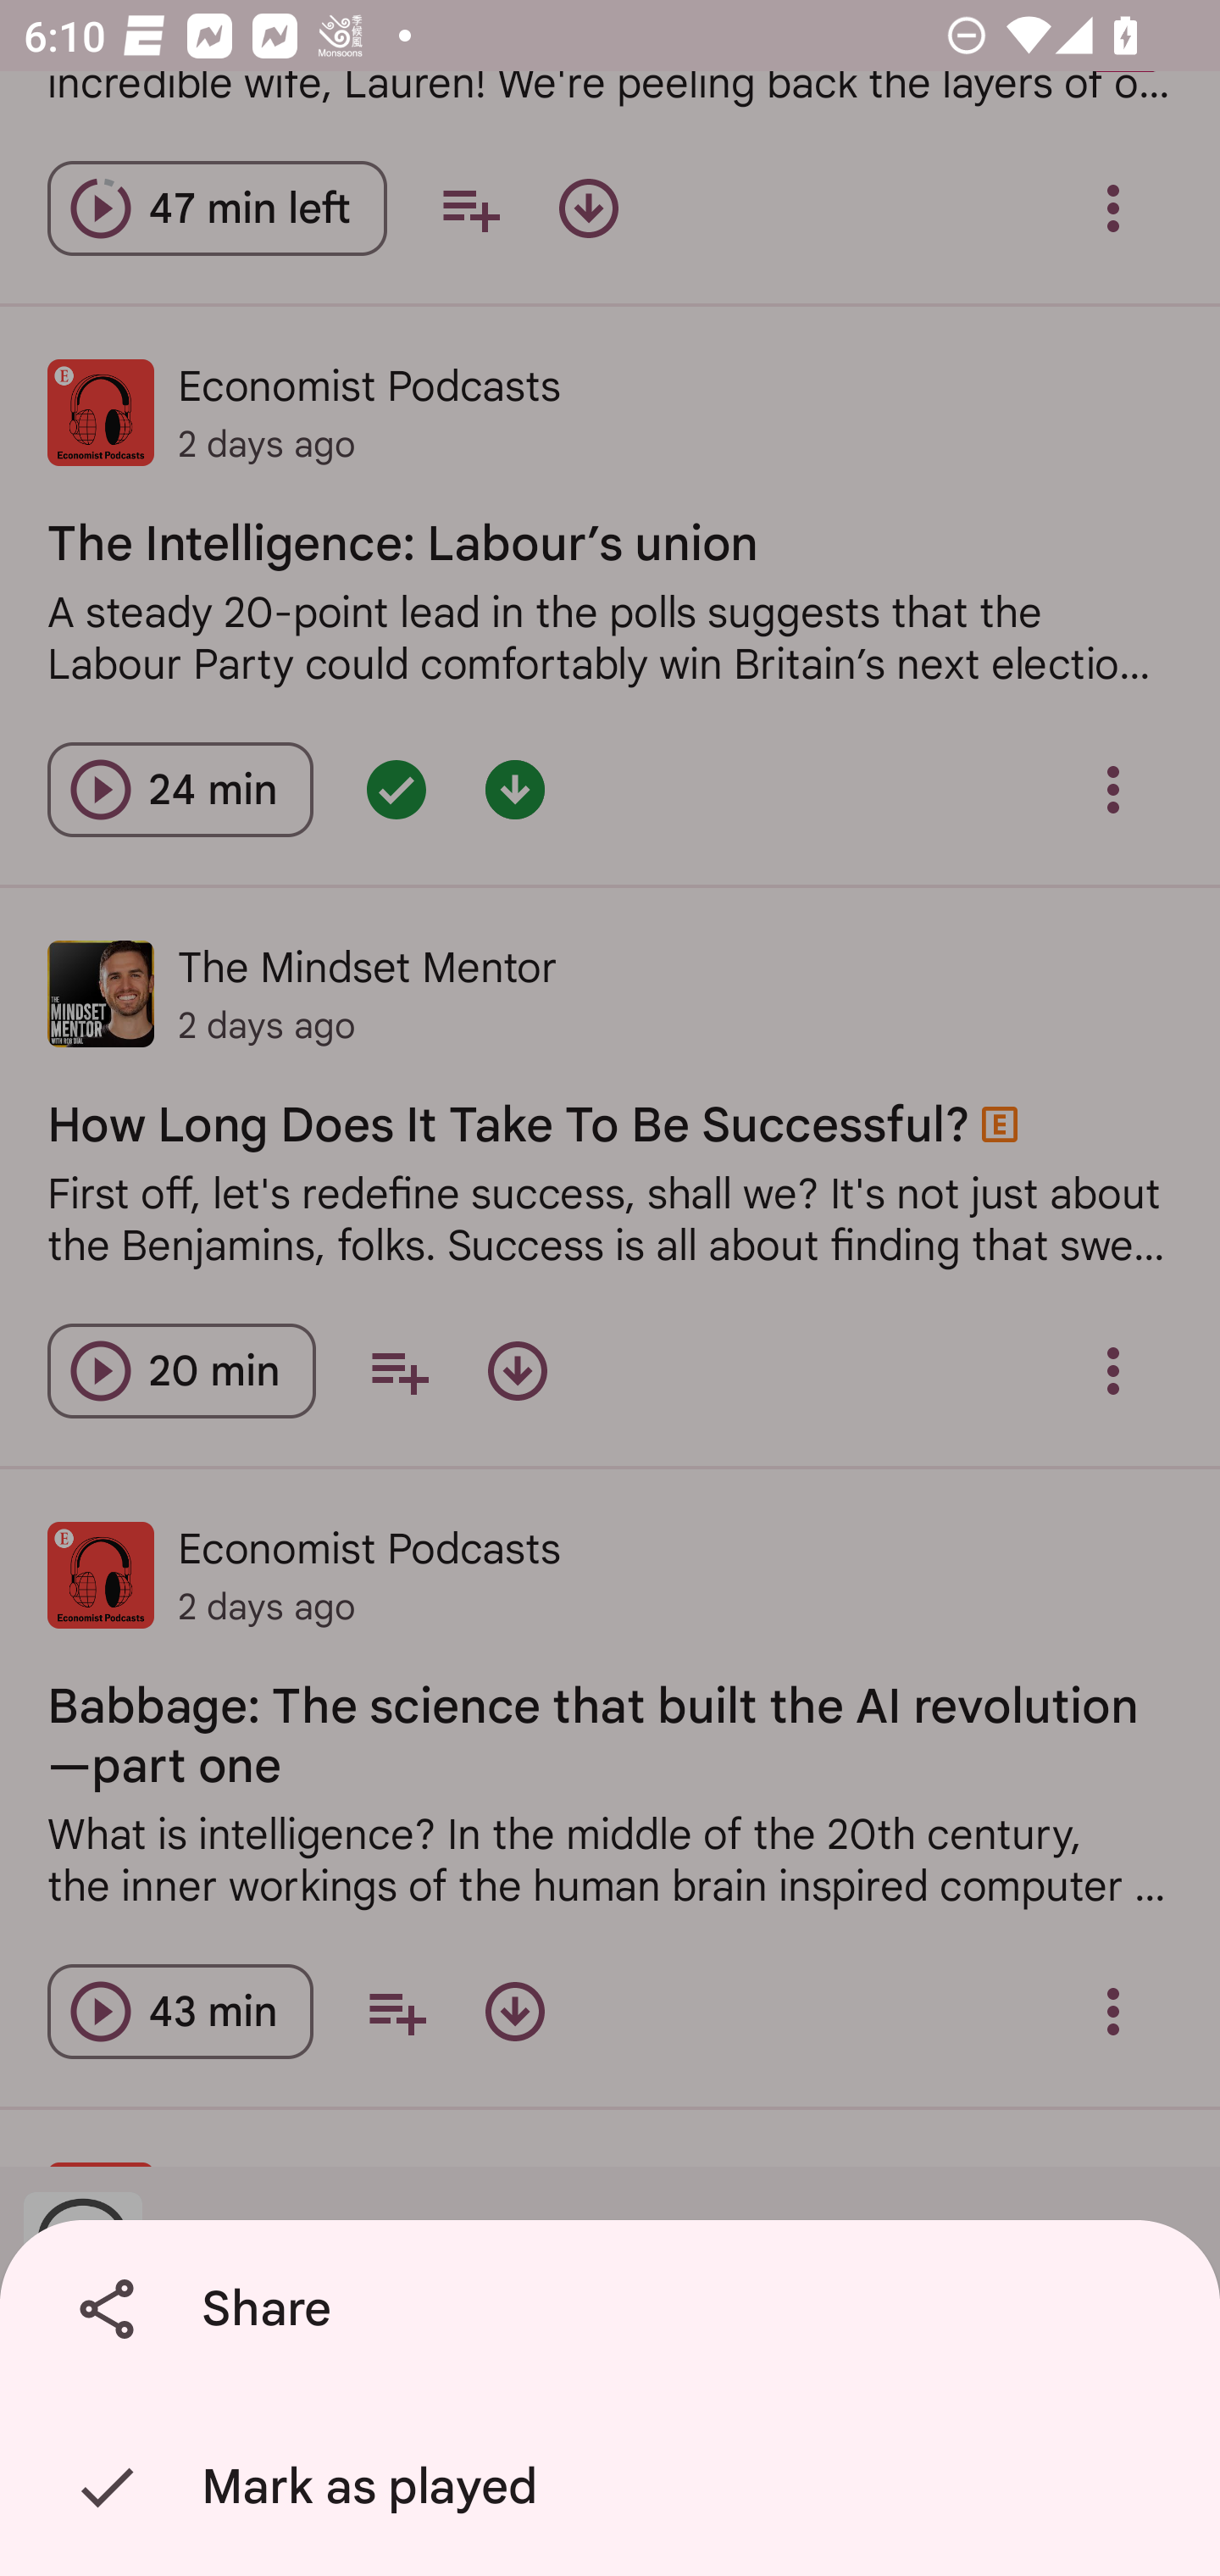 The height and width of the screenshot is (2576, 1220). What do you see at coordinates (616, 2487) in the screenshot?
I see `Mark as played` at bounding box center [616, 2487].